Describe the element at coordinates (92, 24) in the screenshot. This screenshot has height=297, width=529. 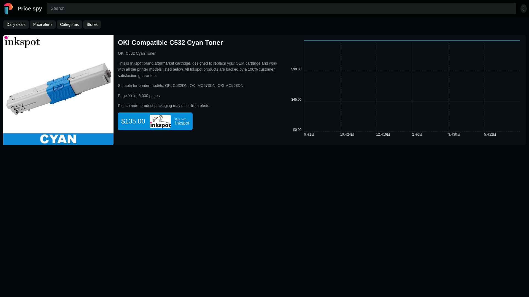
I see `Stores` at that location.